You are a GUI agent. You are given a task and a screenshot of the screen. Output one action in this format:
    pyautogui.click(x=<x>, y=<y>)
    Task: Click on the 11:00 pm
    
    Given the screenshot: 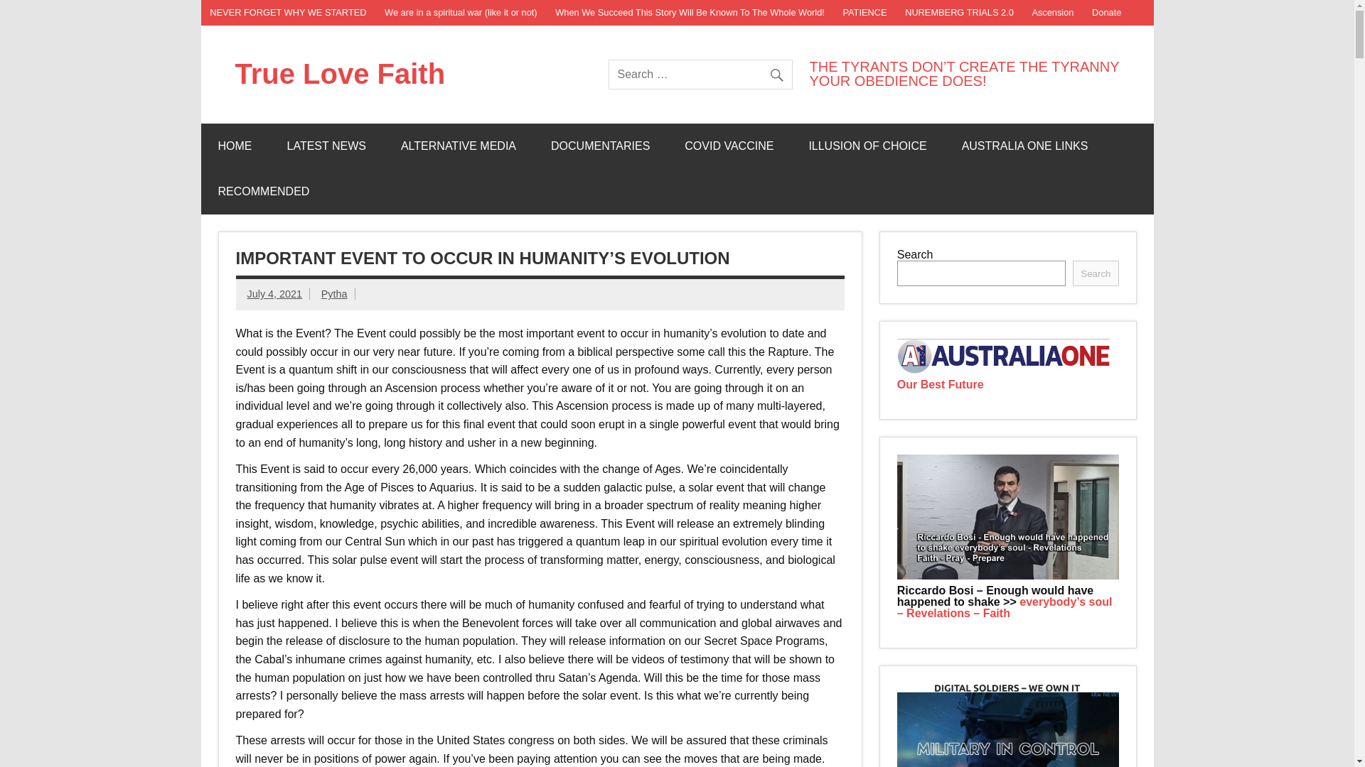 What is the action you would take?
    pyautogui.click(x=274, y=294)
    